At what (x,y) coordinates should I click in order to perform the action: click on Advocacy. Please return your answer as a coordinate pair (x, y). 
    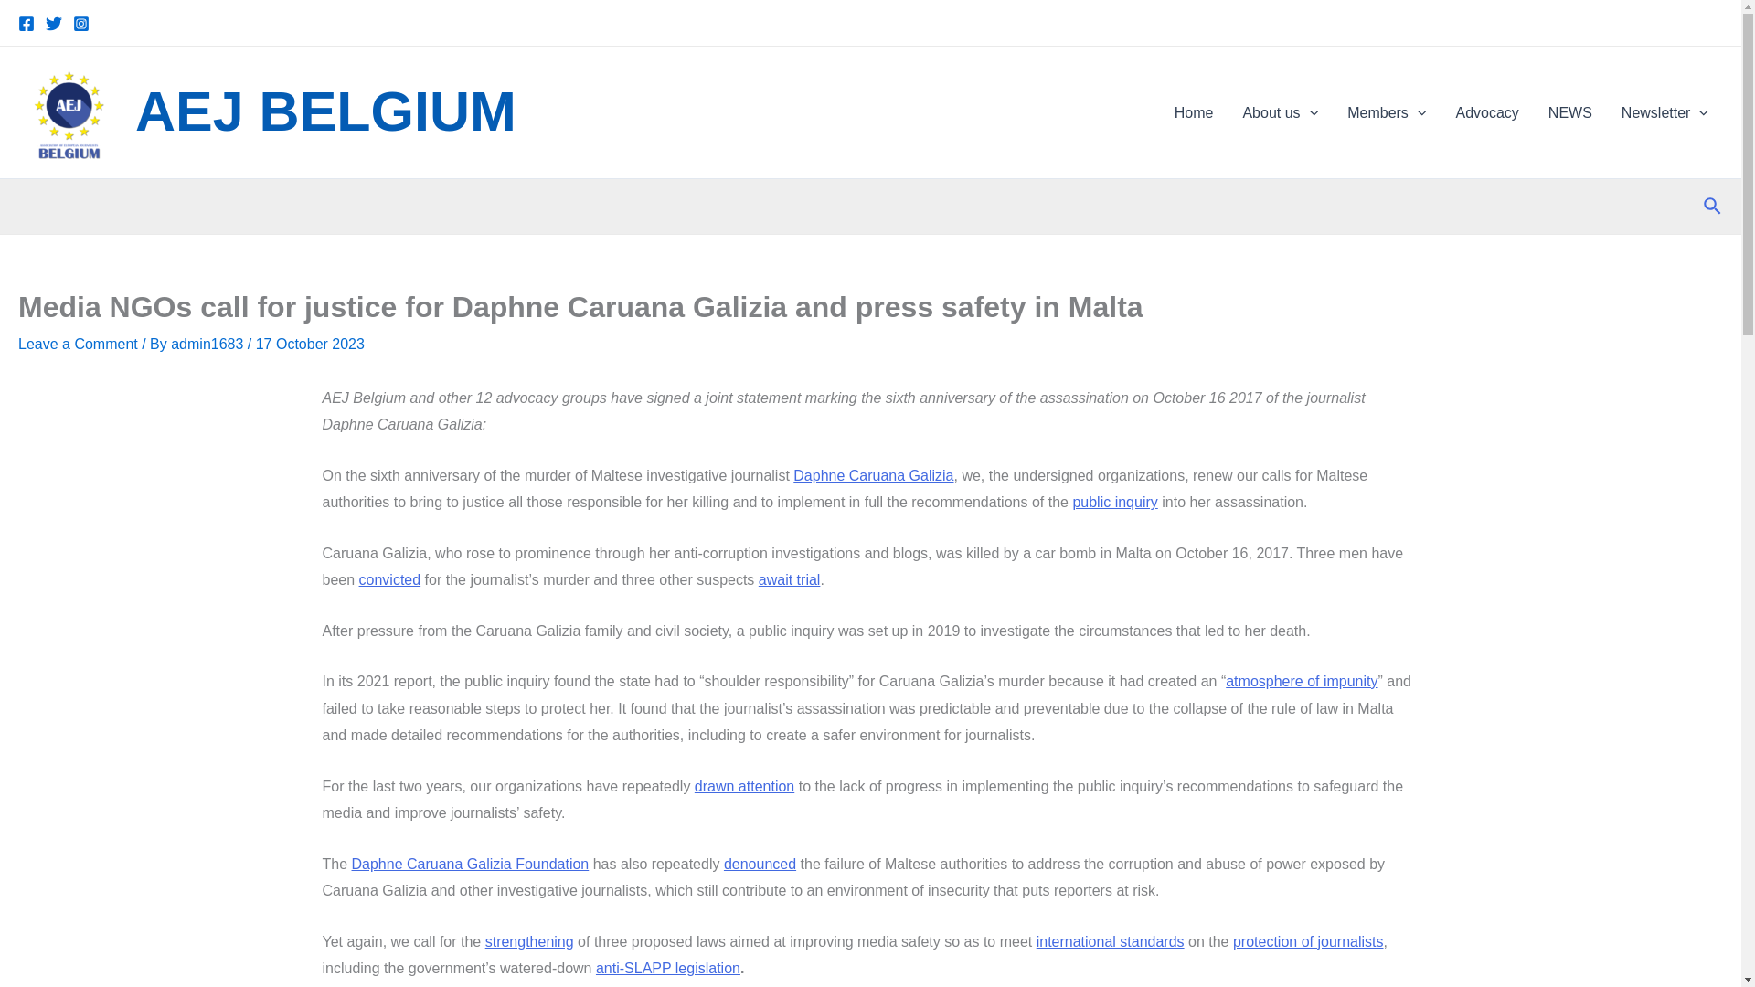
    Looking at the image, I should click on (1486, 111).